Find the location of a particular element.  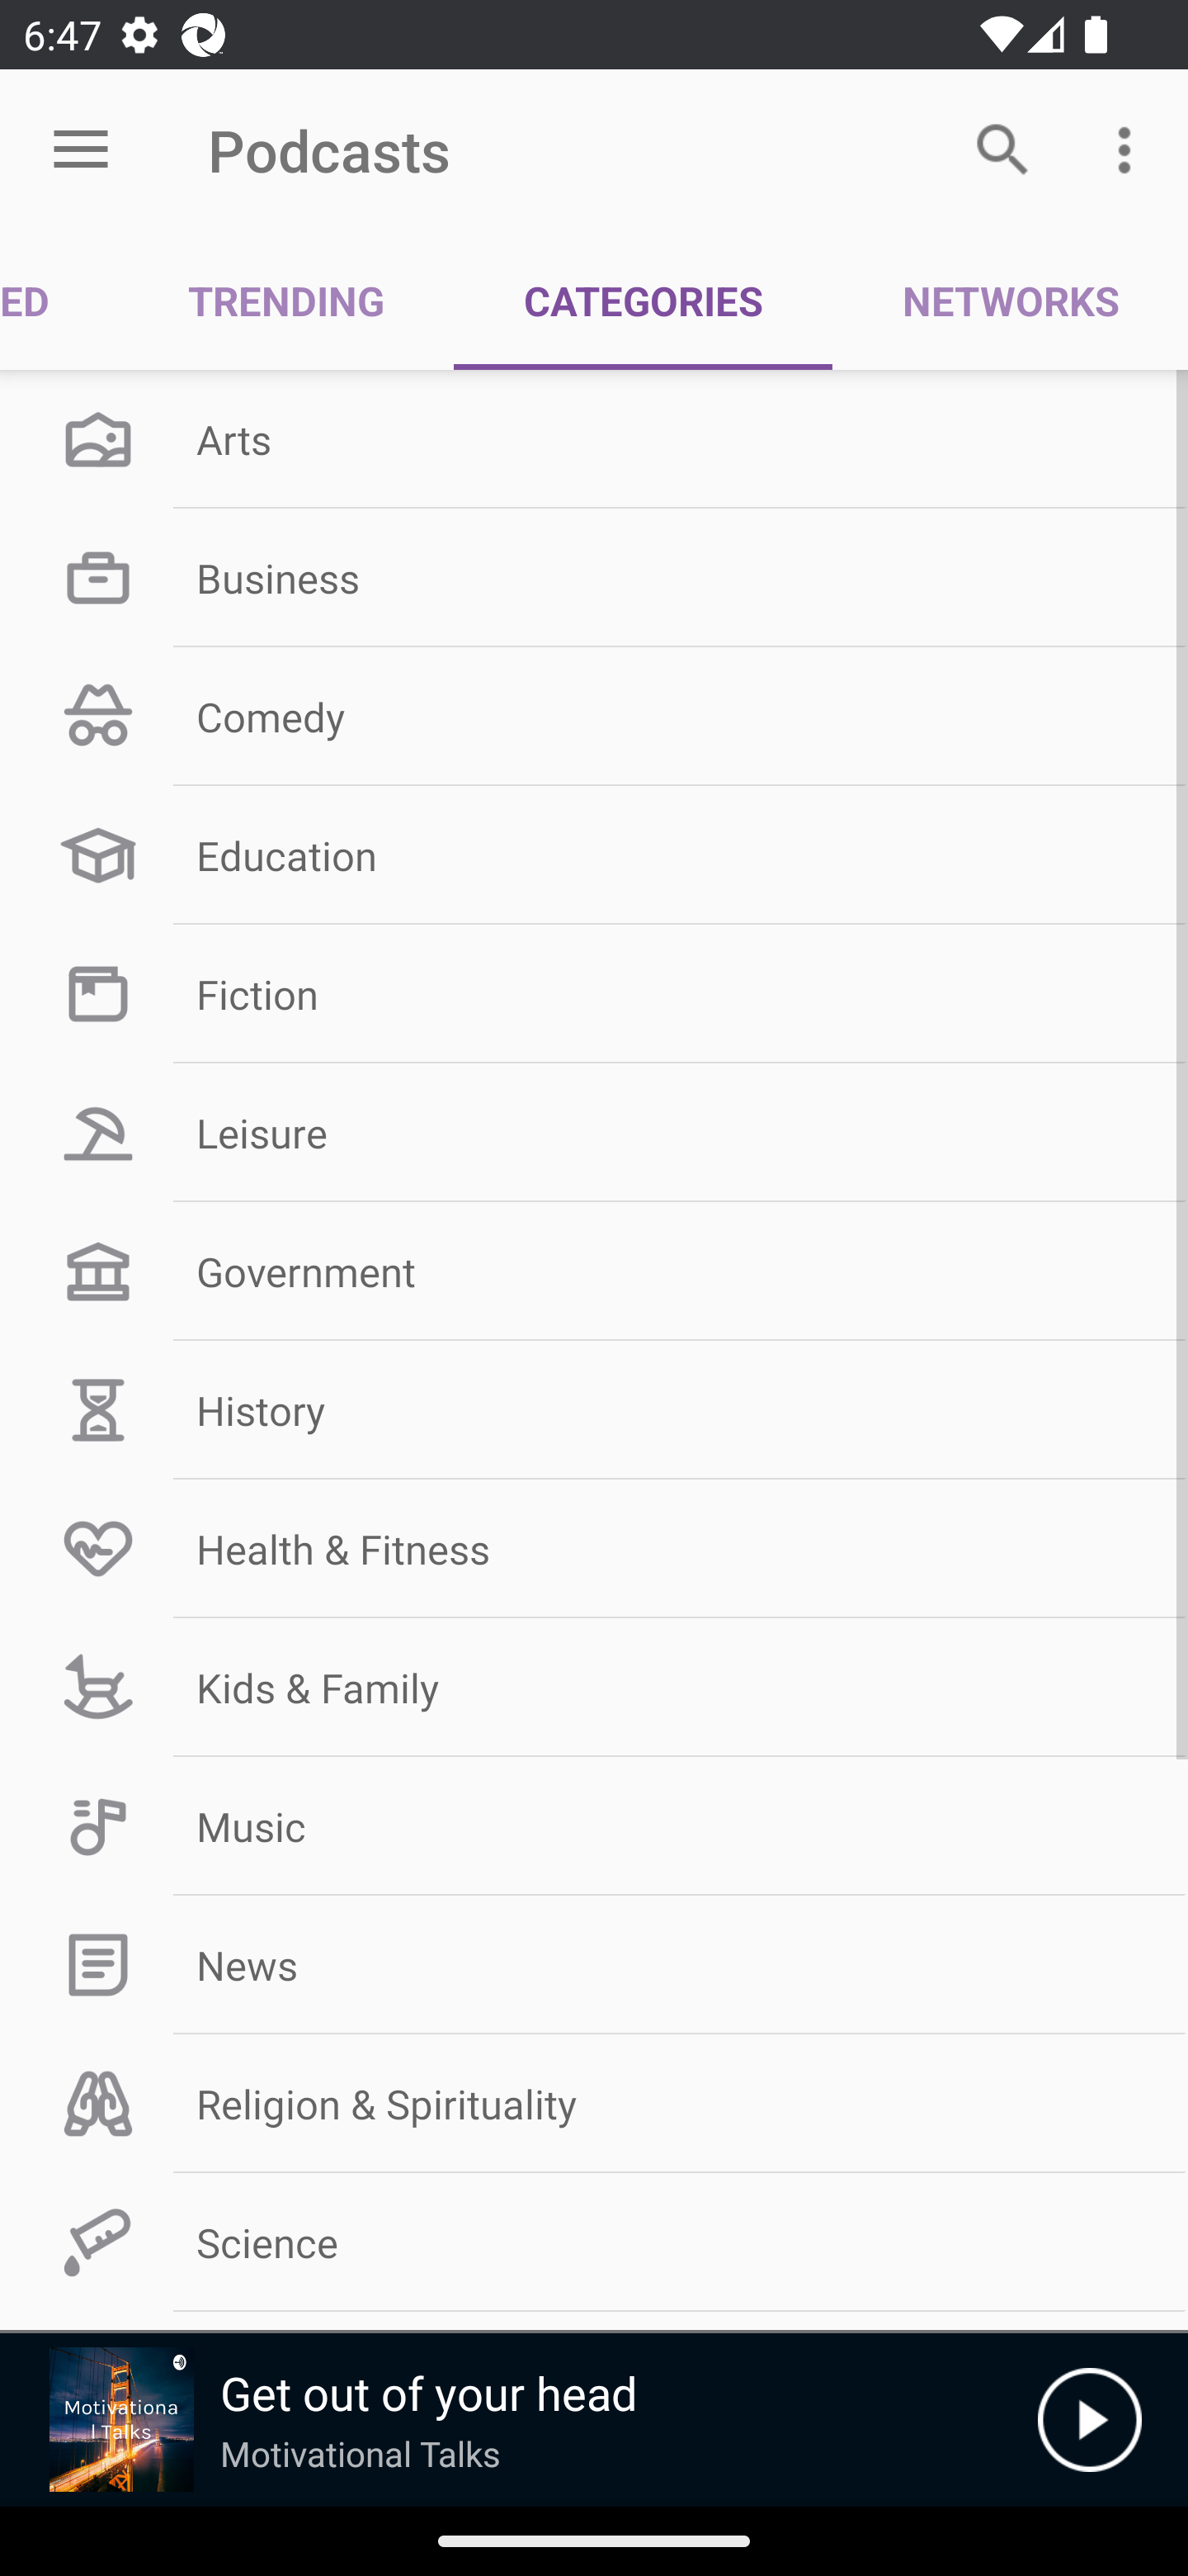

Play is located at coordinates (1089, 2420).